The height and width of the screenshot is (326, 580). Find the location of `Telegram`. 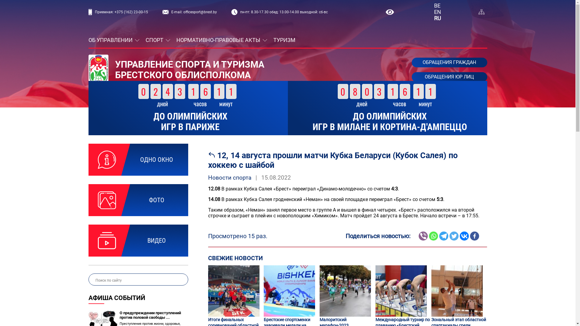

Telegram is located at coordinates (444, 236).